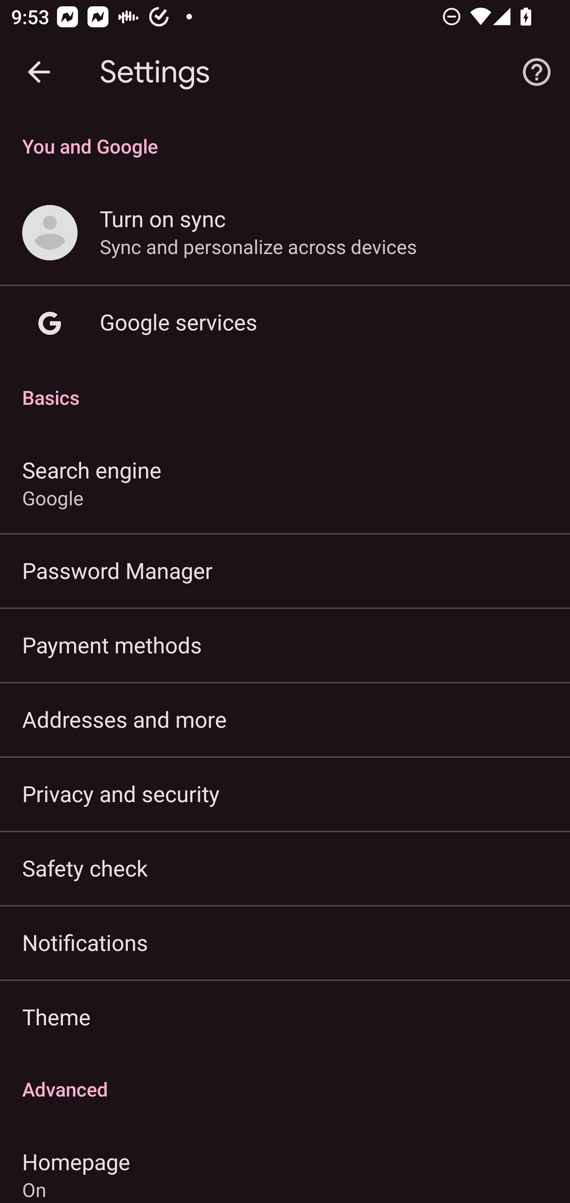 The height and width of the screenshot is (1203, 570). I want to click on Help & feedback, so click(537, 72).